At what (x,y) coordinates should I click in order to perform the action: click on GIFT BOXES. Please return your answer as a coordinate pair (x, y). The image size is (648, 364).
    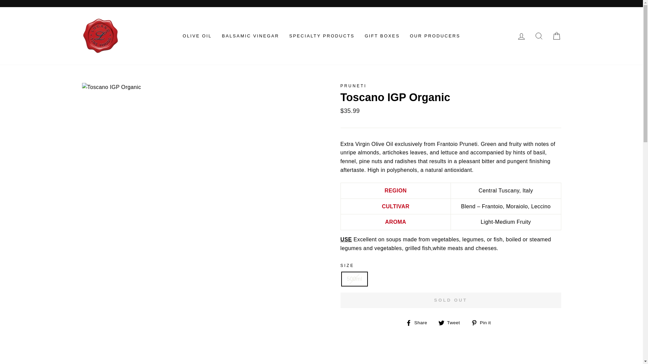
    Looking at the image, I should click on (382, 36).